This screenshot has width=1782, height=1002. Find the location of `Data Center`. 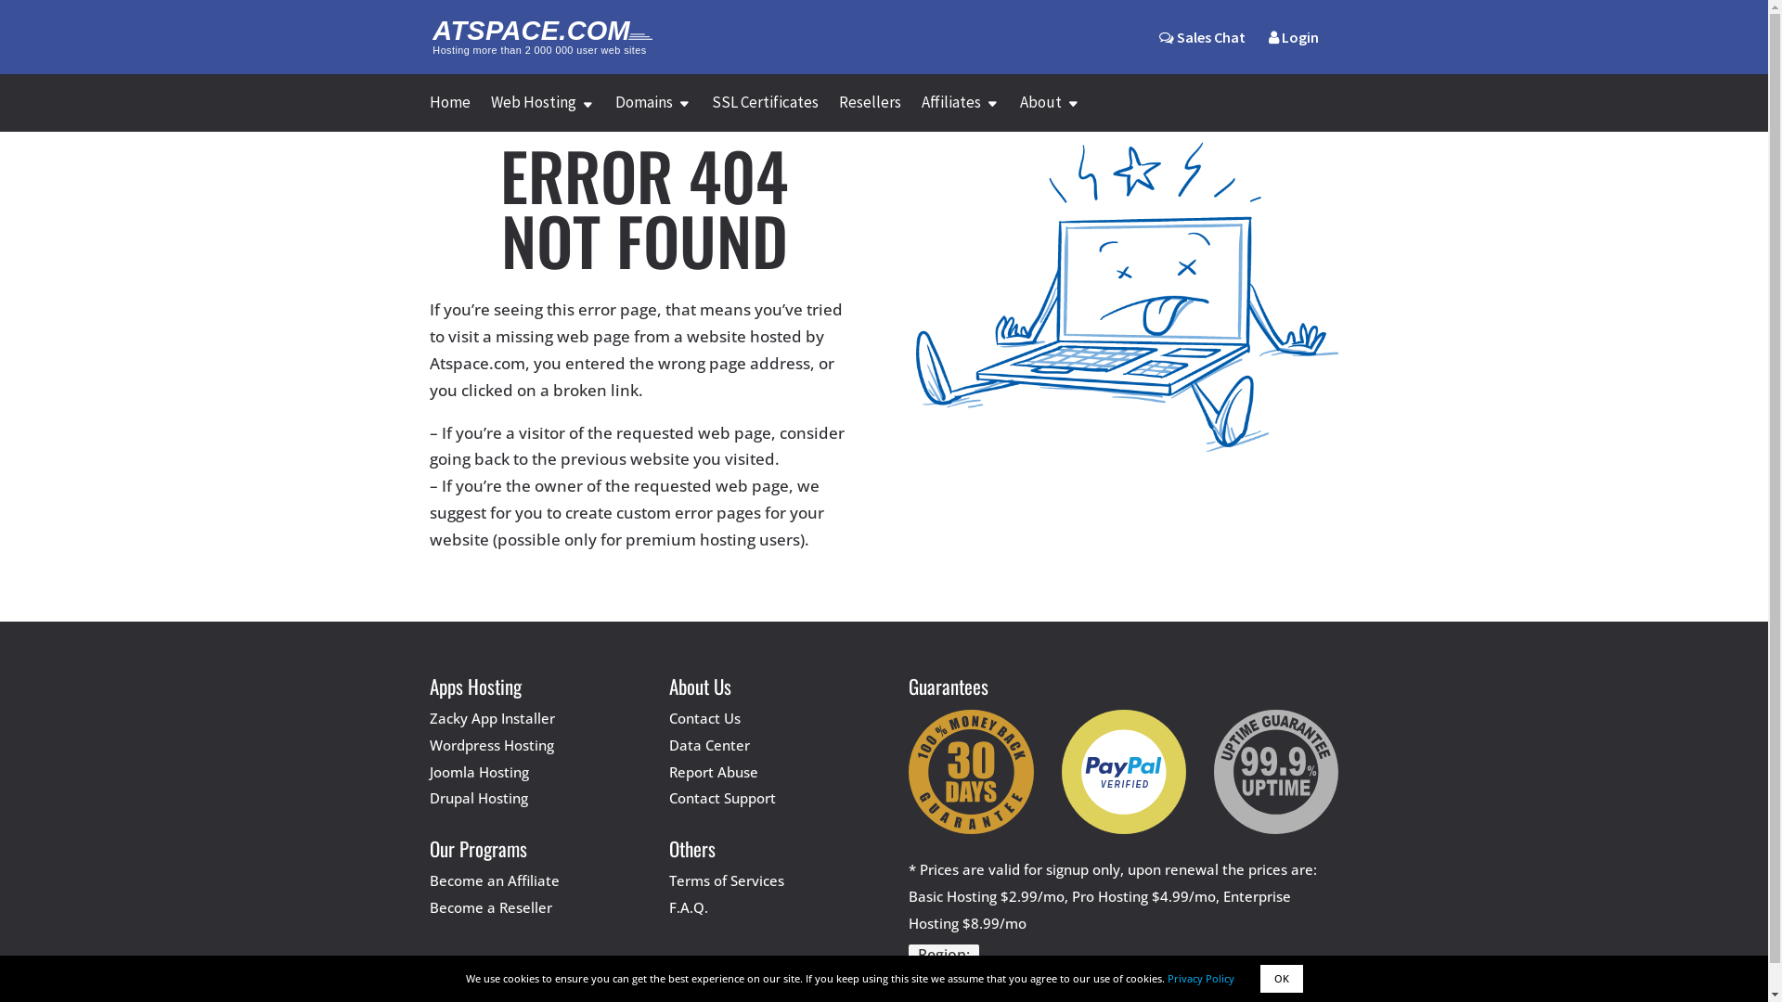

Data Center is located at coordinates (709, 745).